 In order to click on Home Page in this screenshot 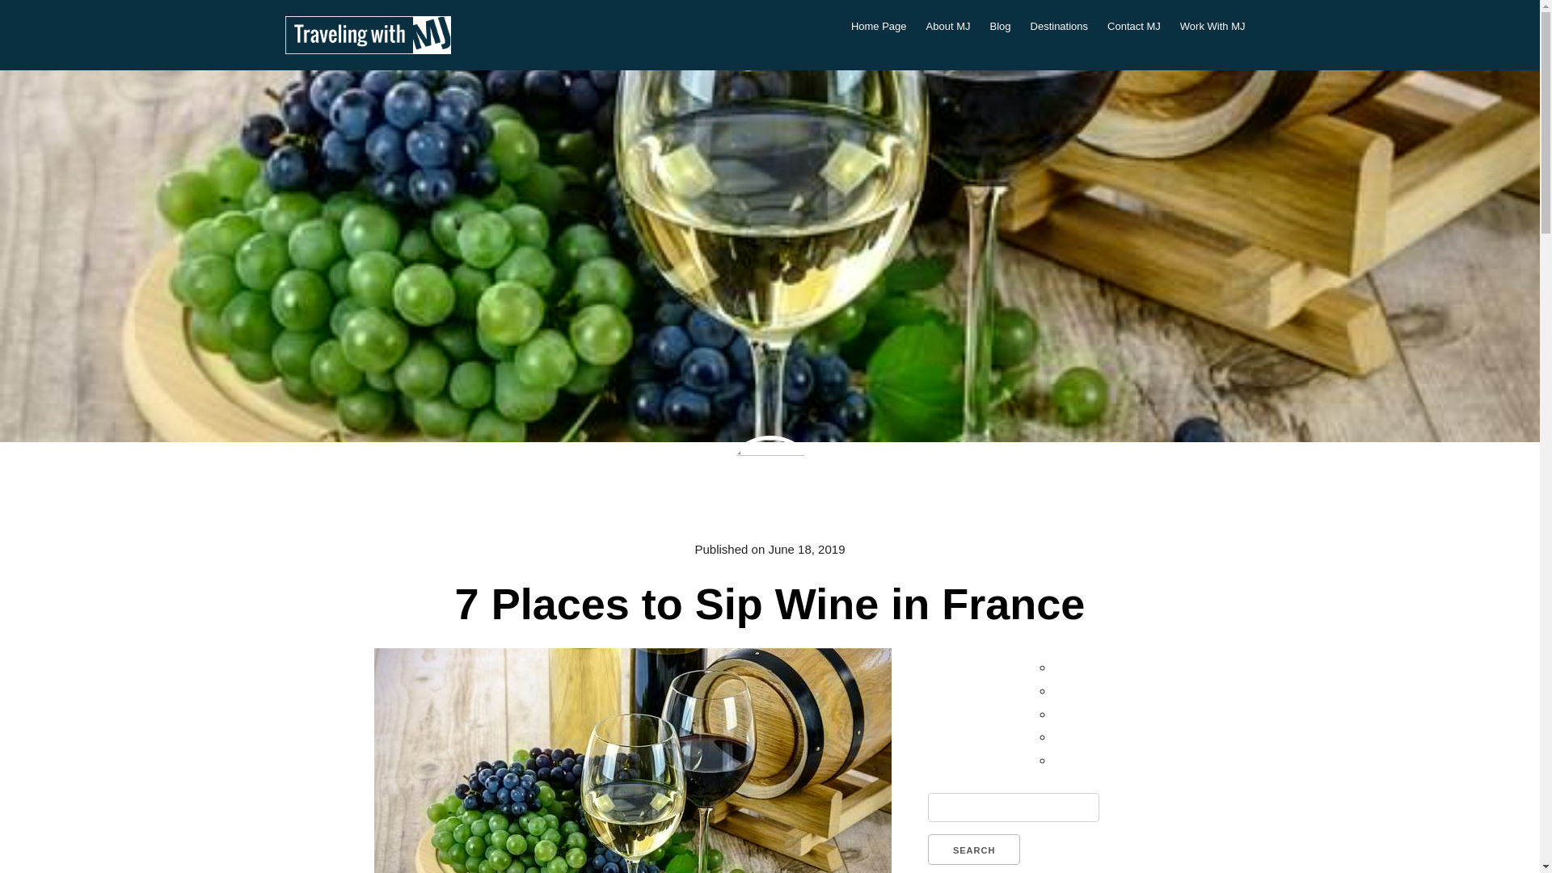, I will do `click(879, 27)`.